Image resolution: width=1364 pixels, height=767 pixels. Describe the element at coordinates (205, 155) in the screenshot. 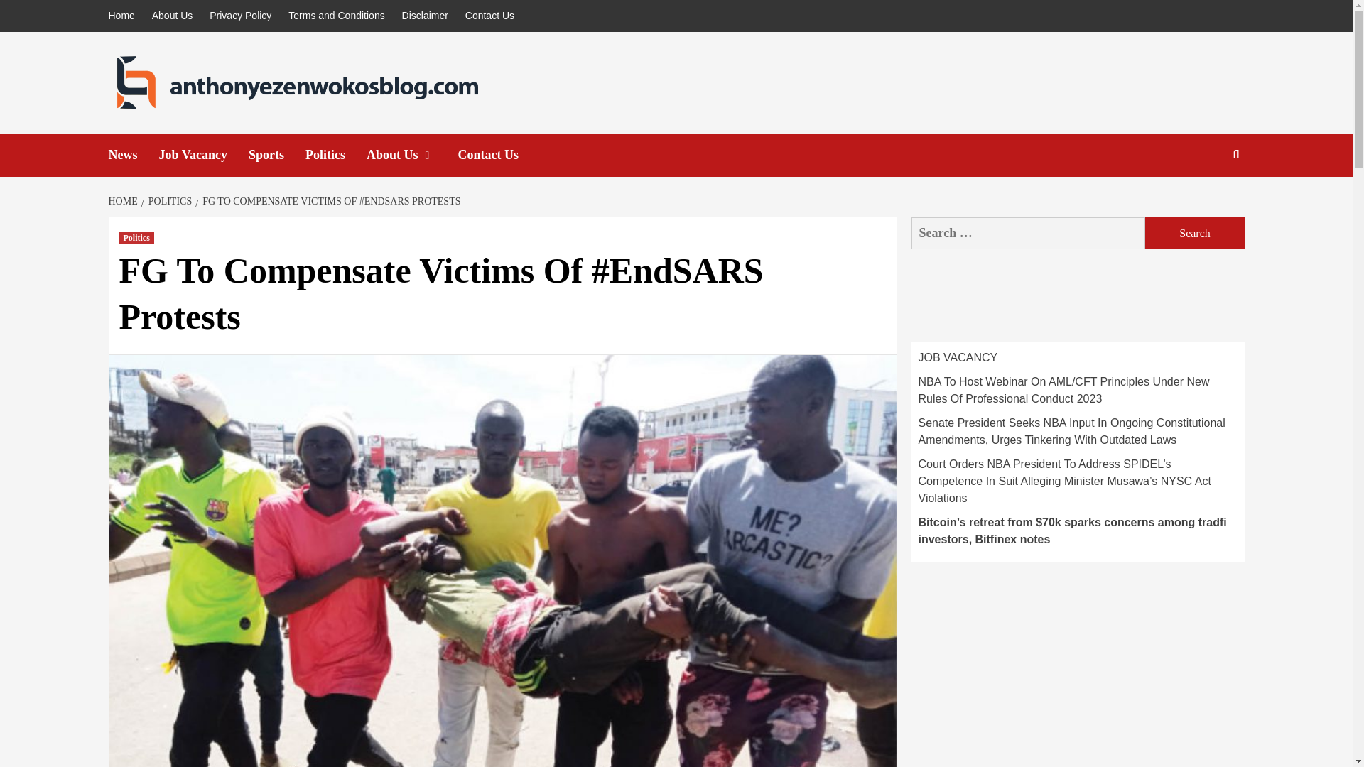

I see `Job Vacancy` at that location.